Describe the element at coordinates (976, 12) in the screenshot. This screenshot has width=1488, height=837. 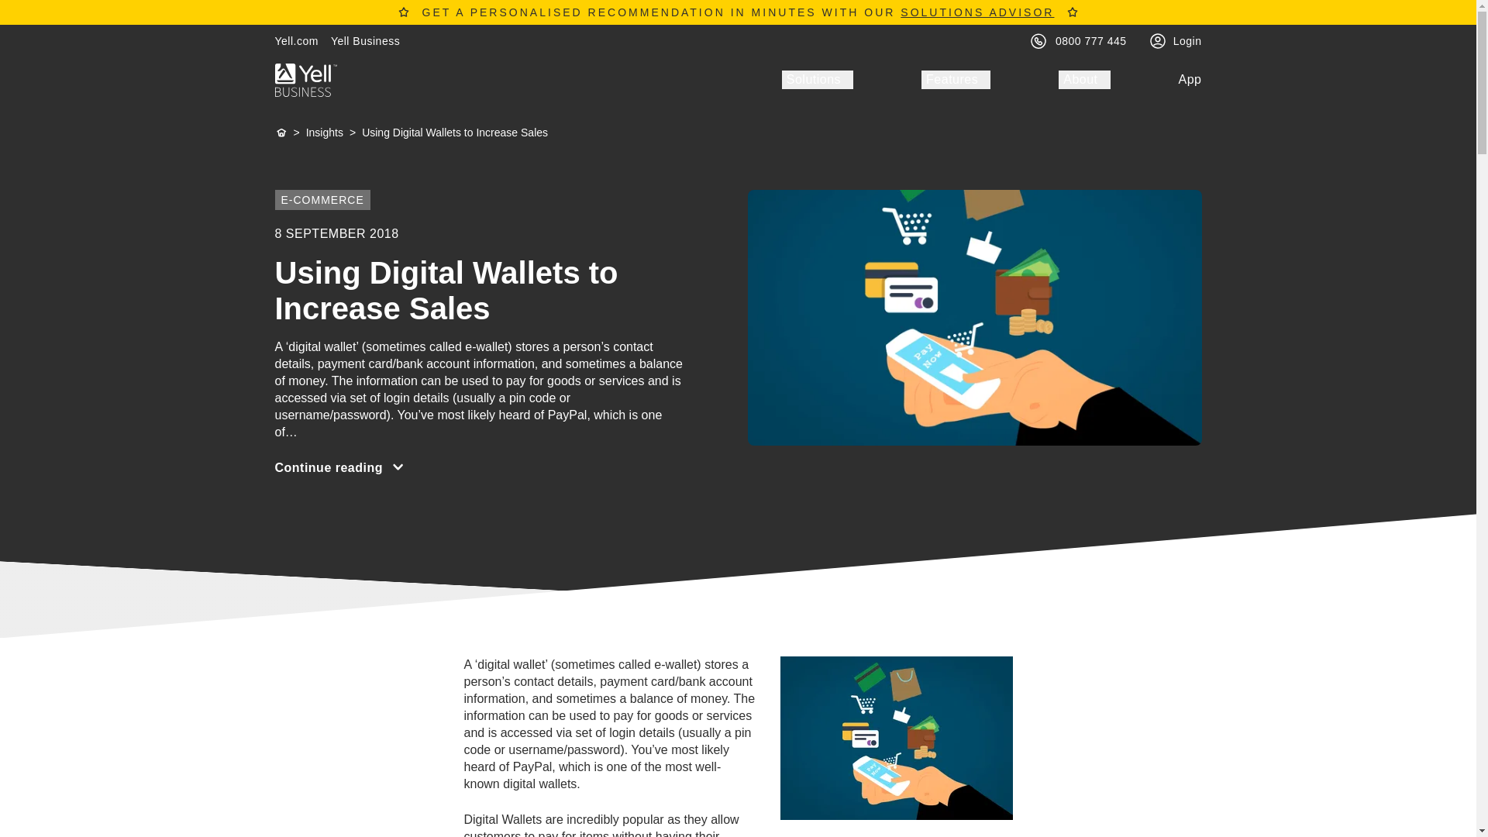
I see `SOLUTIONS ADVISOR` at that location.